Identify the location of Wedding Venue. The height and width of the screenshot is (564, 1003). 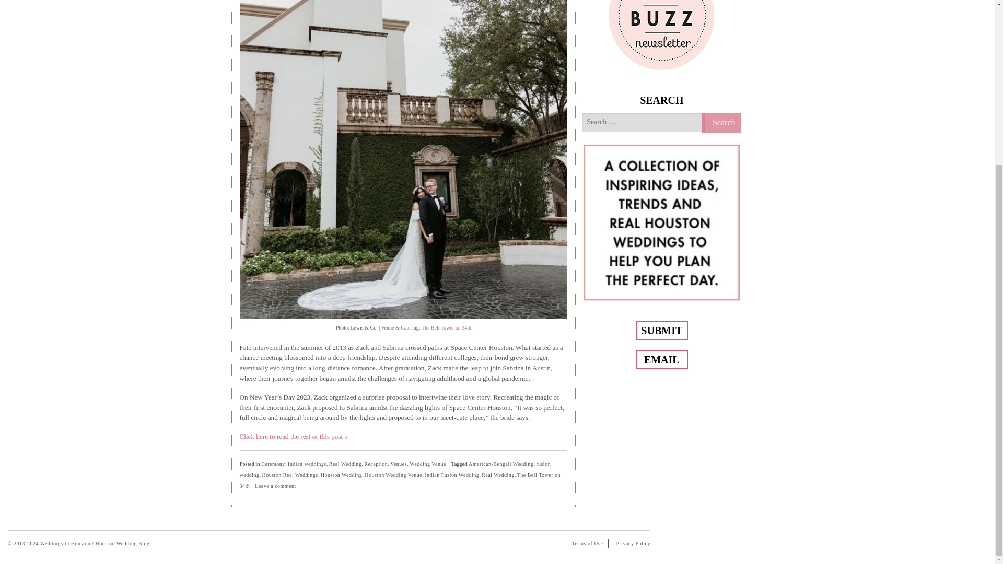
(427, 464).